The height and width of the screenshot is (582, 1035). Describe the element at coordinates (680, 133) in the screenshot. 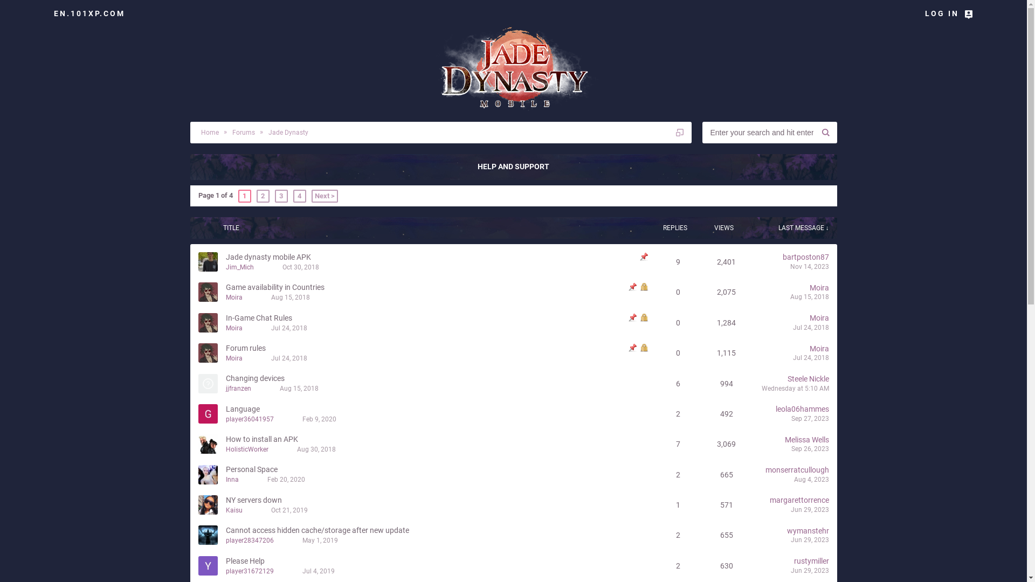

I see `Open quick navigation` at that location.